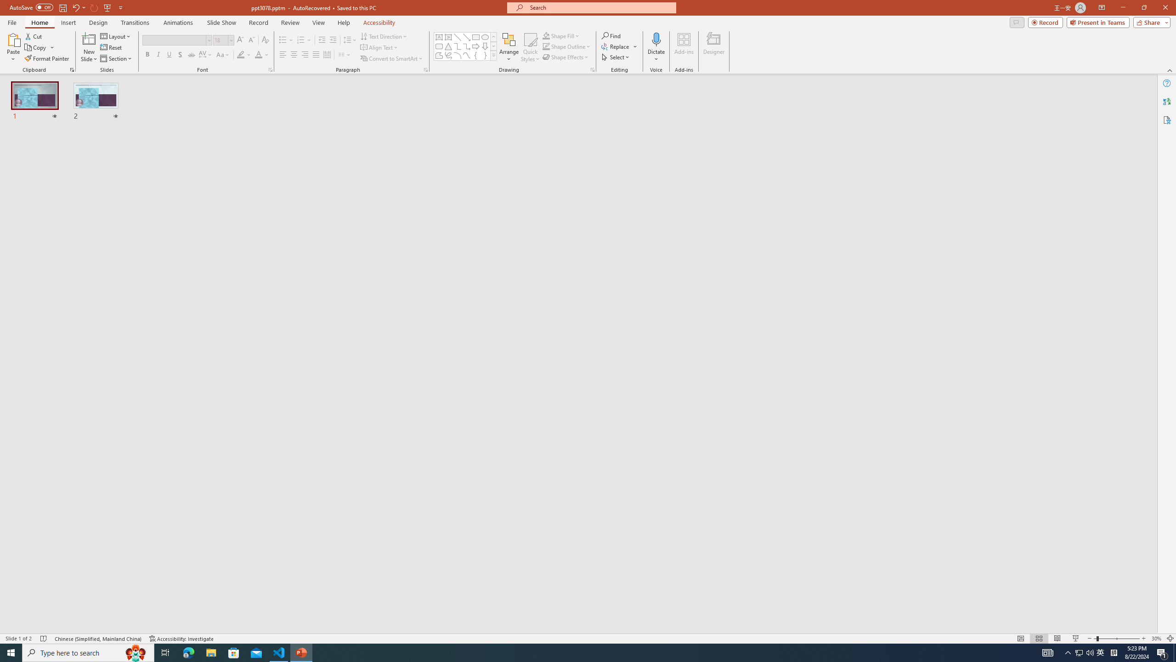 The width and height of the screenshot is (1176, 662). Describe the element at coordinates (327, 55) in the screenshot. I see `Distributed` at that location.